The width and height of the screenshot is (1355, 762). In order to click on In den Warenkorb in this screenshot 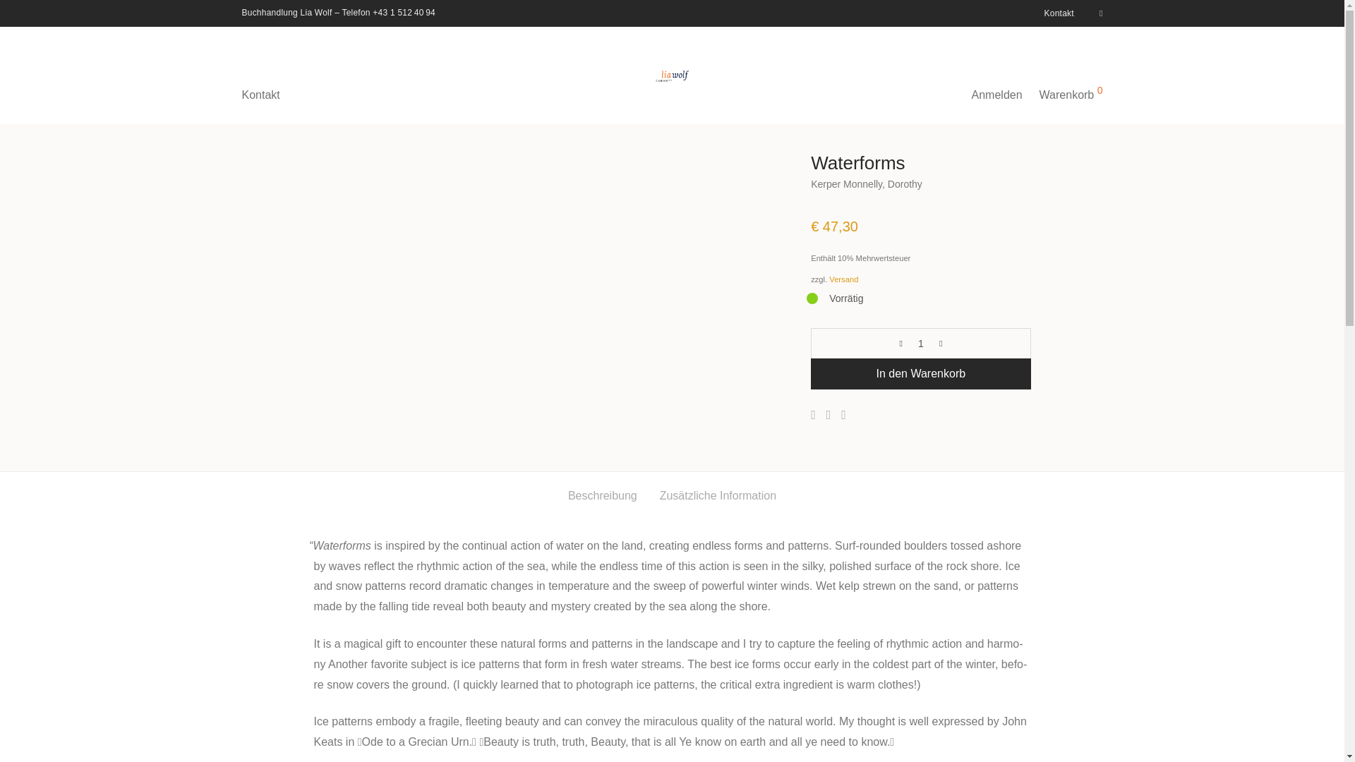, I will do `click(920, 373)`.